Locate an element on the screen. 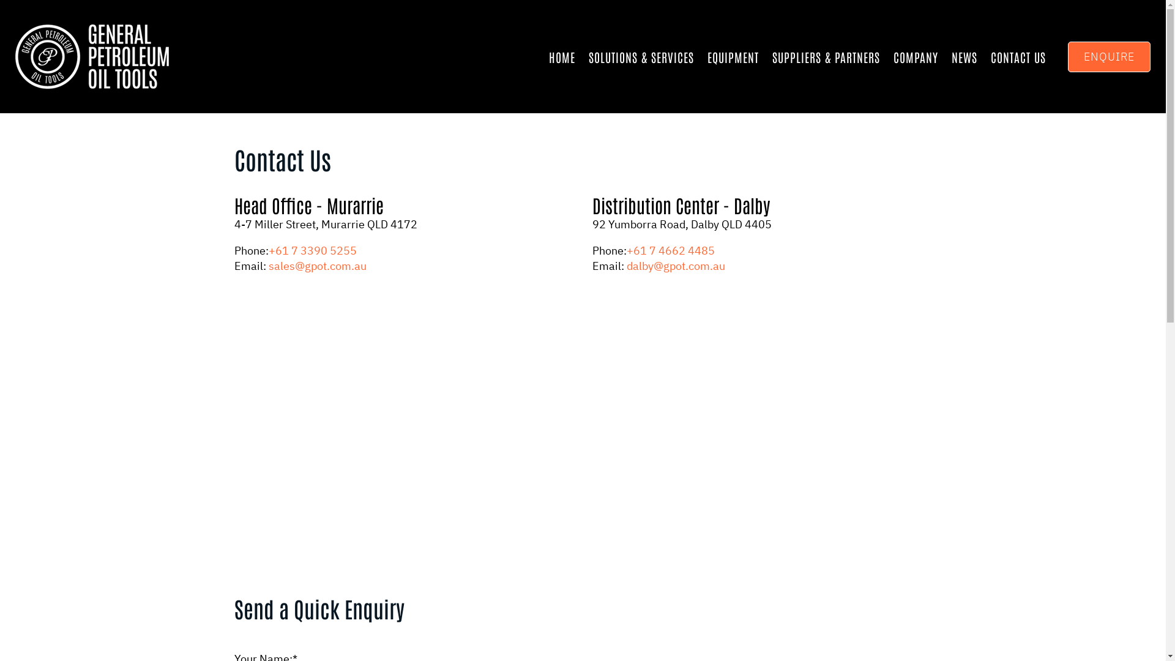  sales@gpot.com.au is located at coordinates (317, 266).